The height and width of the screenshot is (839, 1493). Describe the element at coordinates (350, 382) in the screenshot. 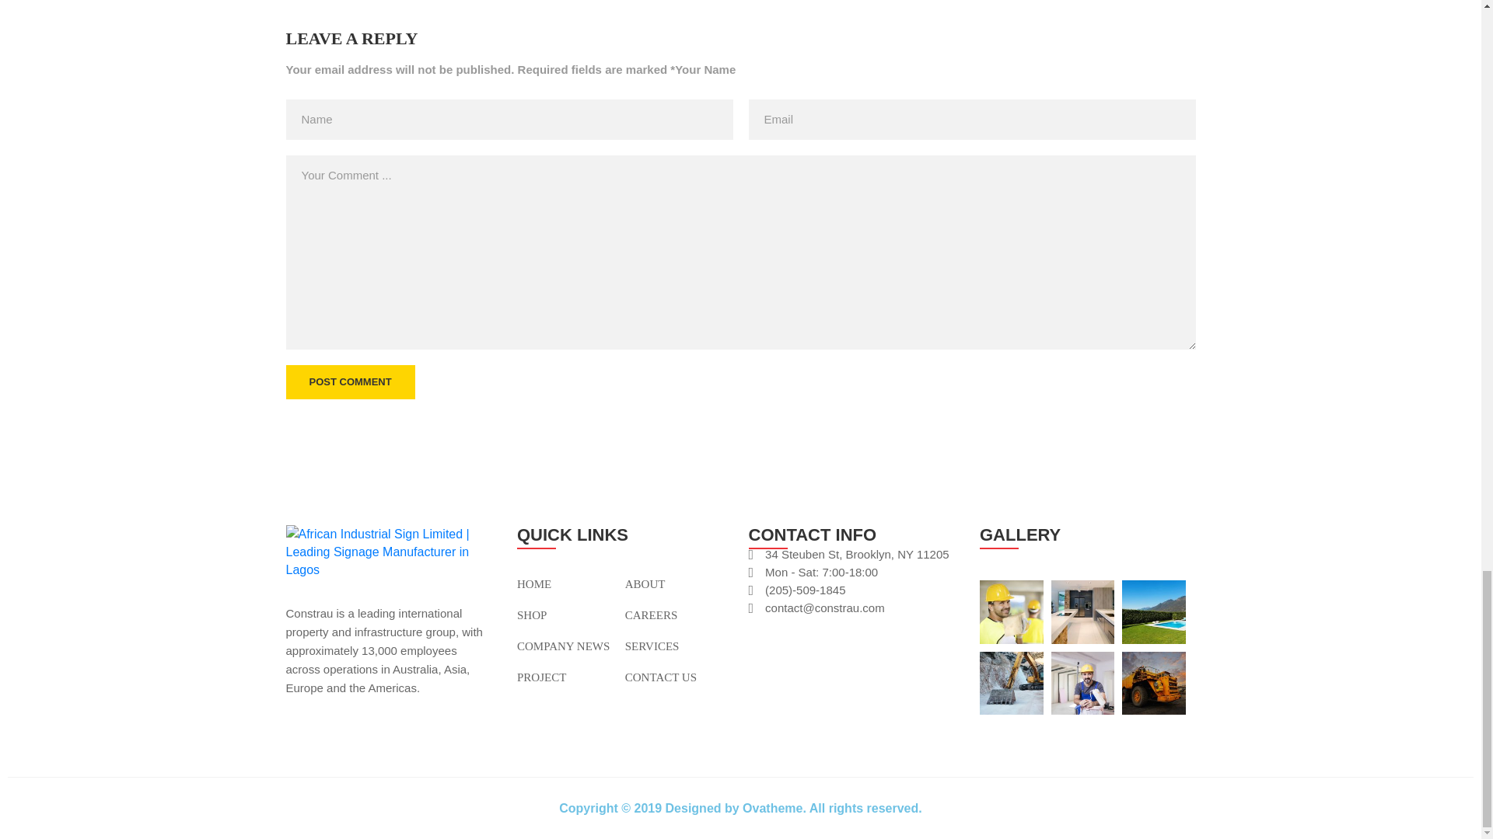

I see `POST COMMENT` at that location.